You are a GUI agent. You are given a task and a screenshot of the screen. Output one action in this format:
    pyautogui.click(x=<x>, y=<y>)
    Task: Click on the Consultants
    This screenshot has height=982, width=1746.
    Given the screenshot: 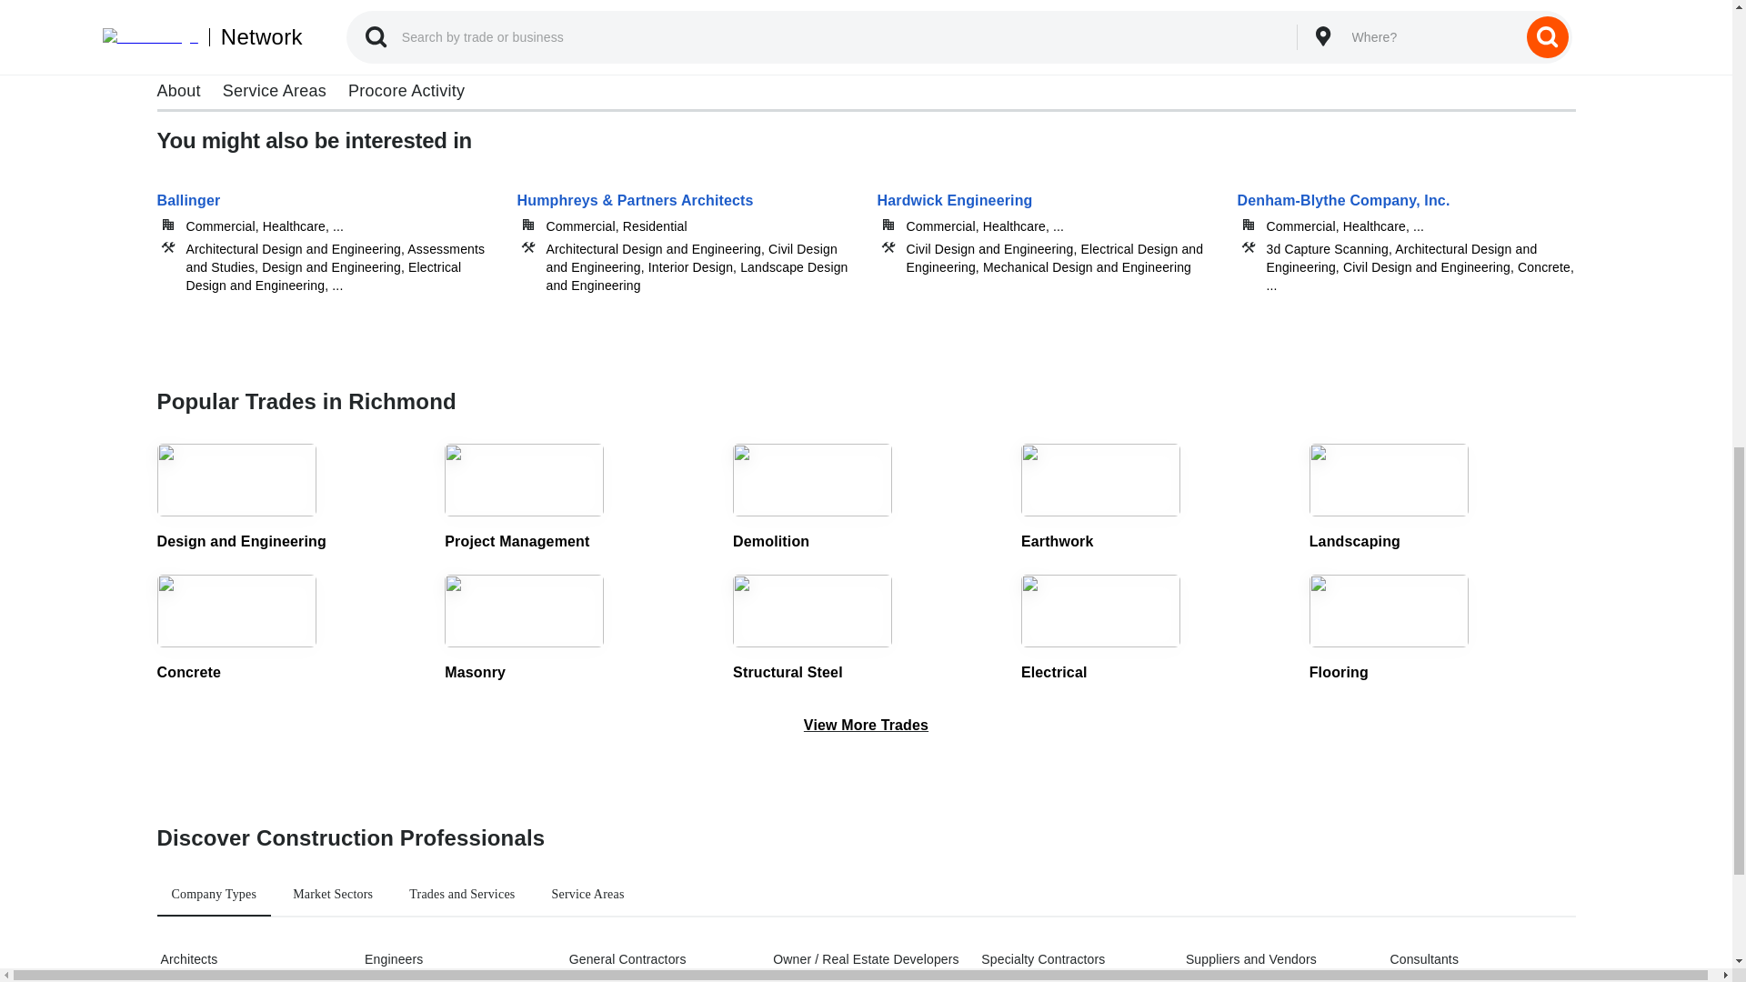 What is the action you would take?
    pyautogui.click(x=1480, y=958)
    